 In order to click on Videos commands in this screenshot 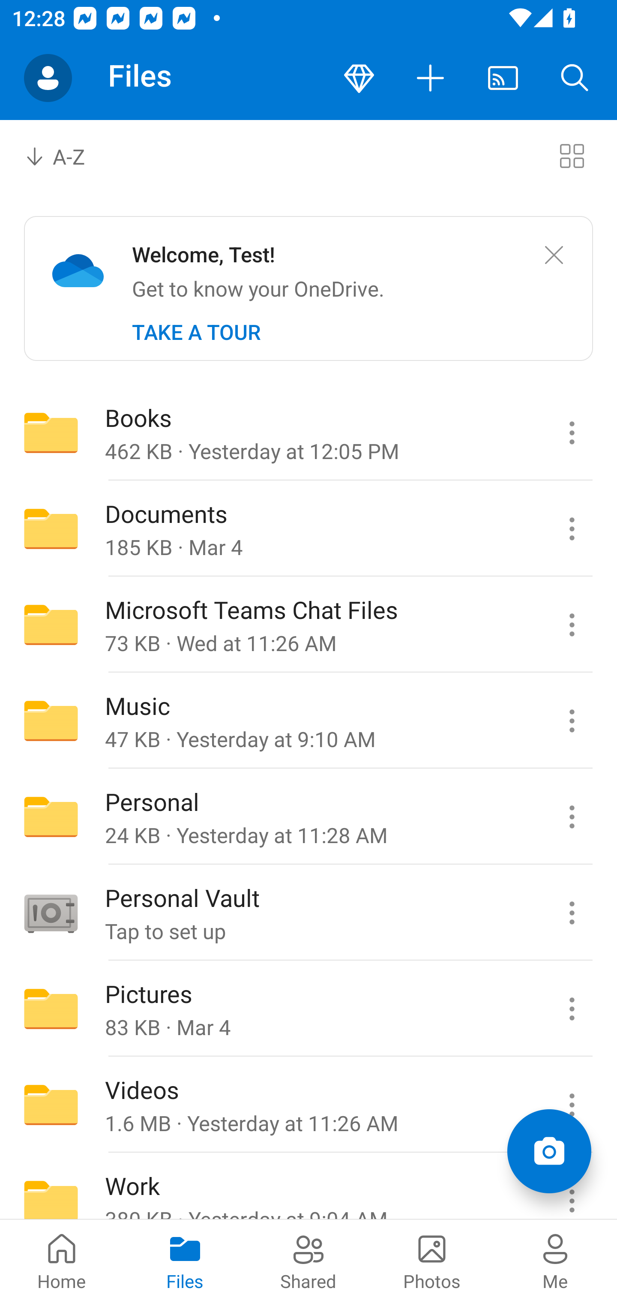, I will do `click(572, 1105)`.